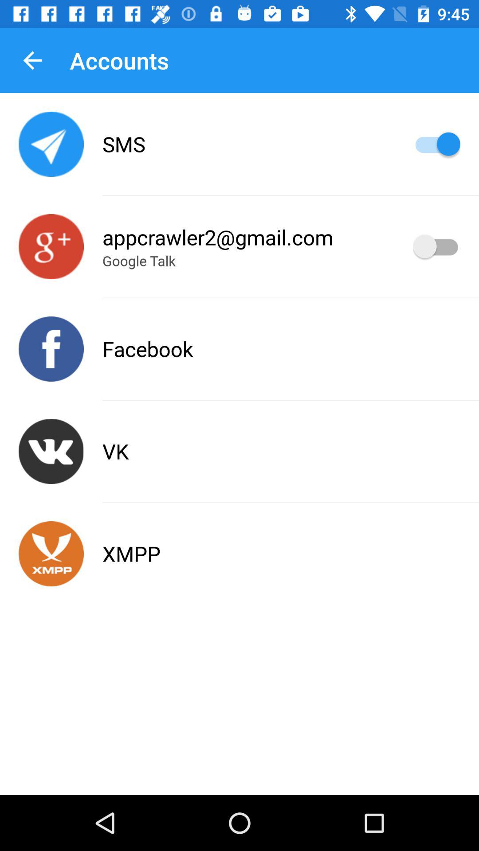 The image size is (479, 851). What do you see at coordinates (32, 60) in the screenshot?
I see `turn off item next to the accounts` at bounding box center [32, 60].